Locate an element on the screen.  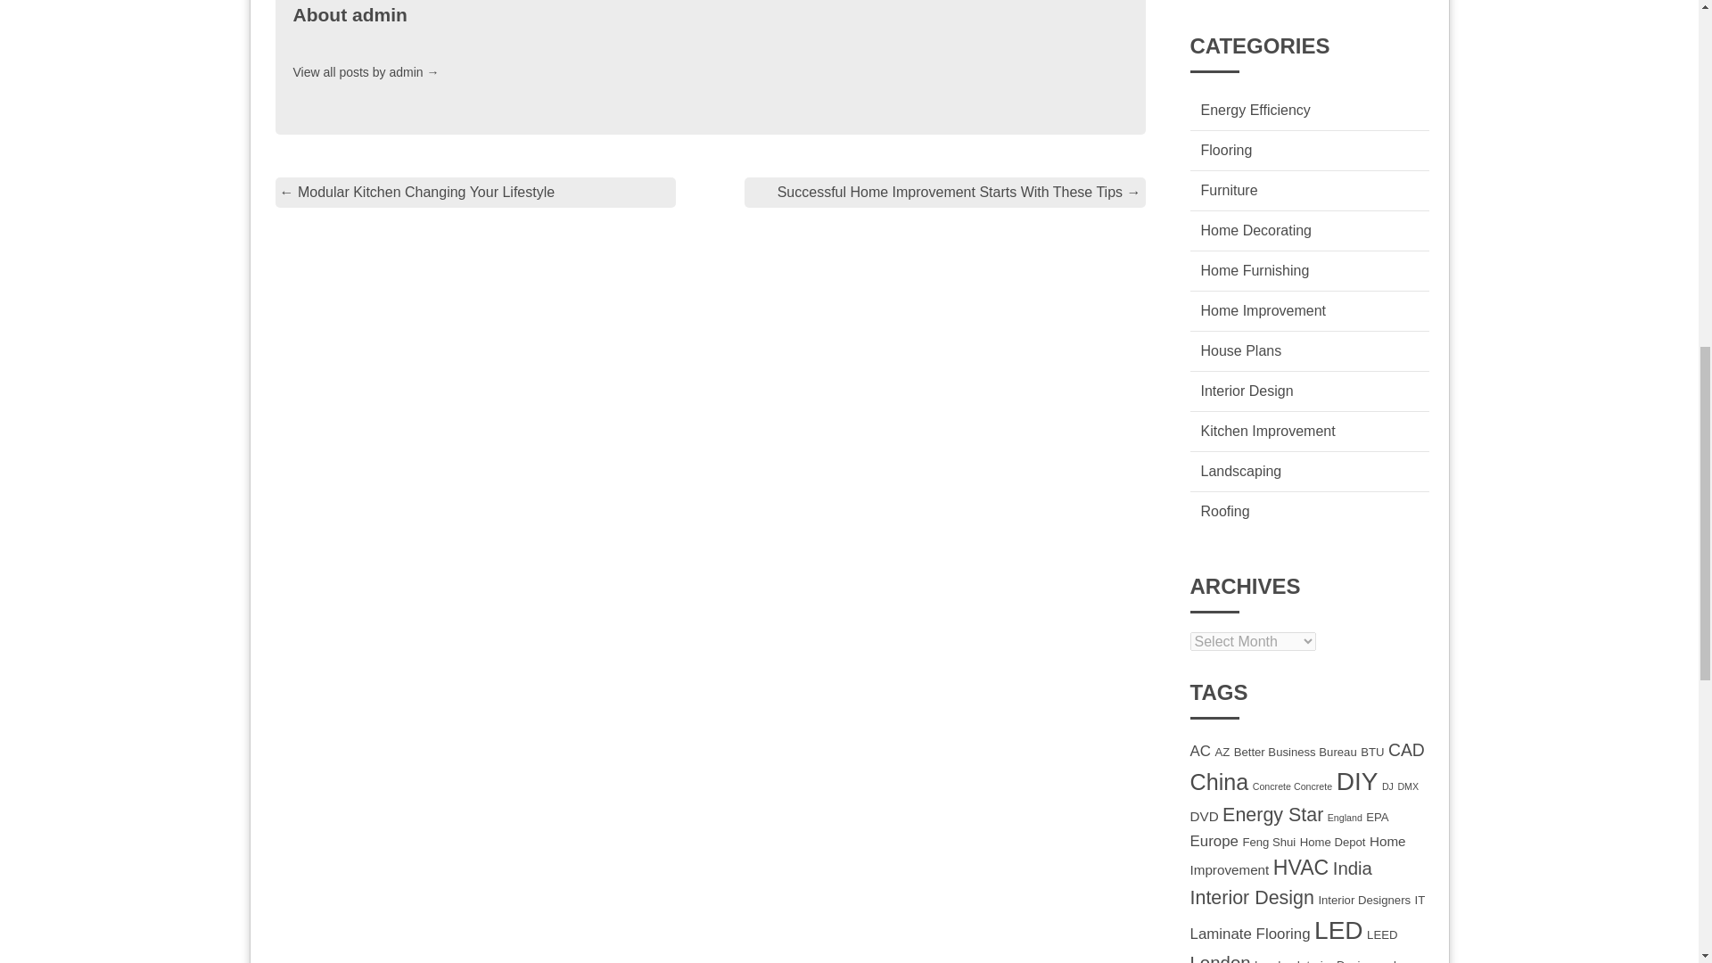
Better Business Bureau is located at coordinates (1296, 752).